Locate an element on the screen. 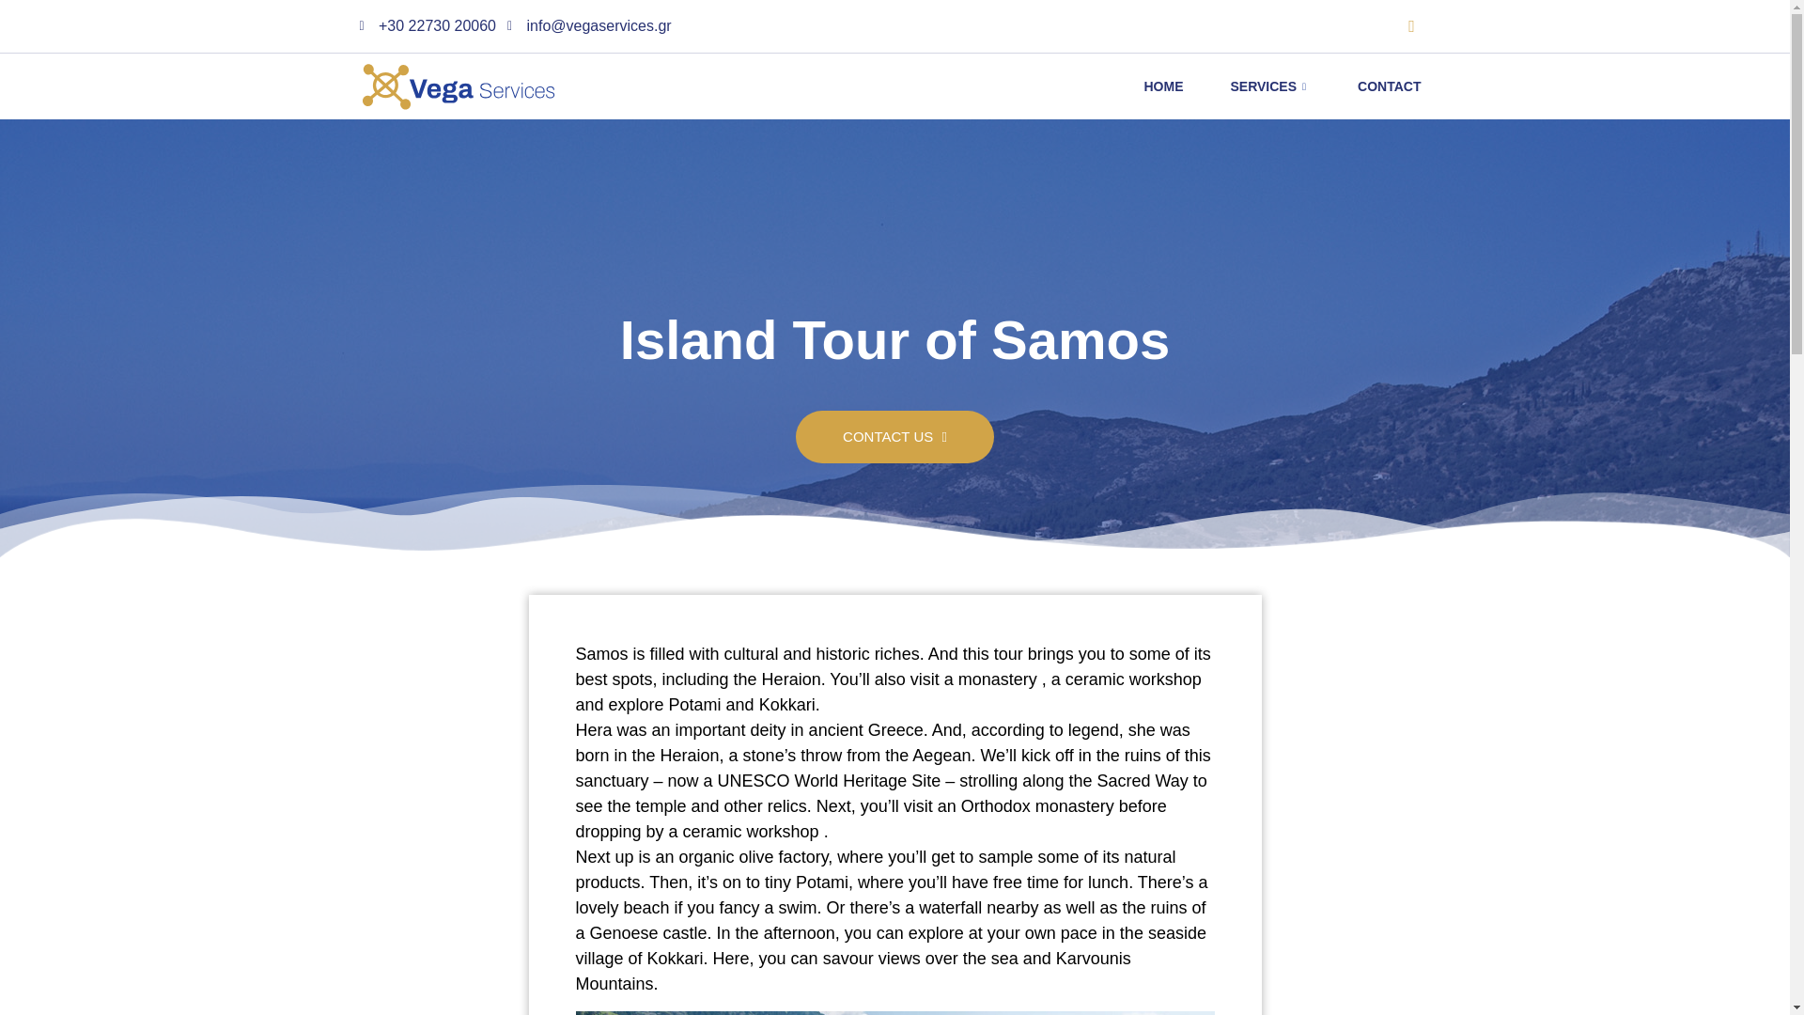  CONTACT is located at coordinates (1389, 86).